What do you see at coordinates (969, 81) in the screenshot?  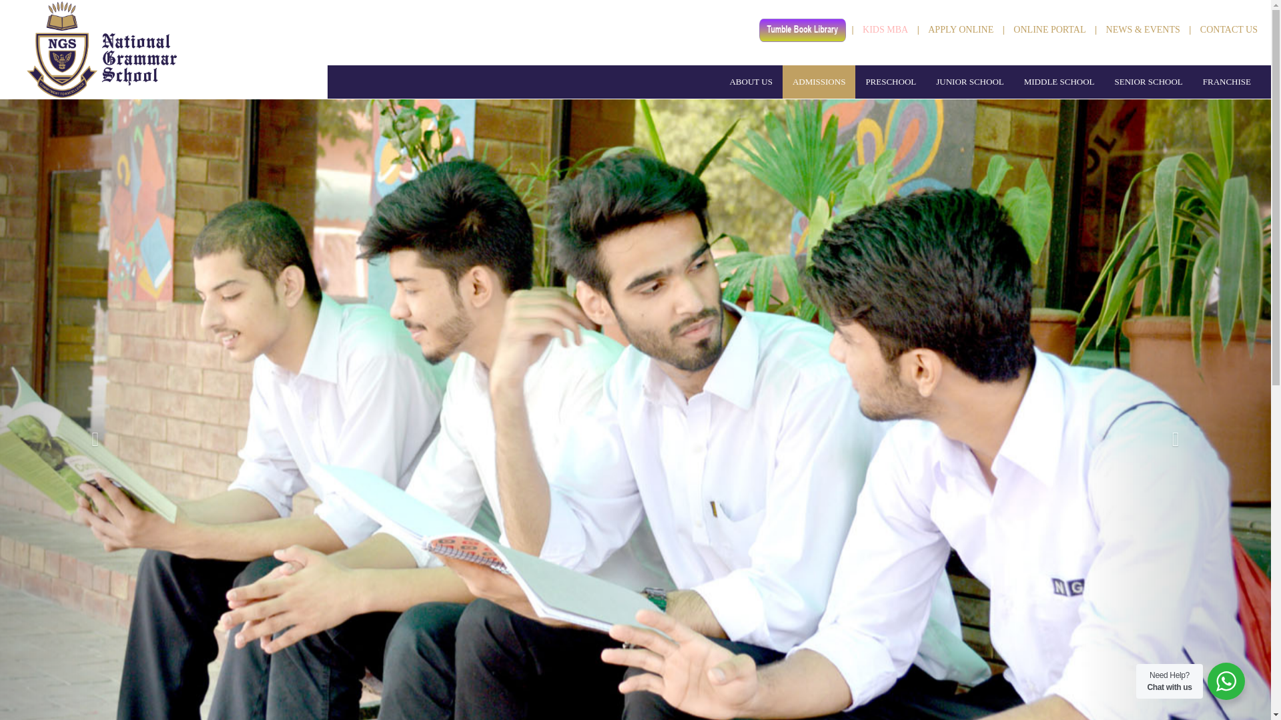 I see `JUNIOR SCHOOL` at bounding box center [969, 81].